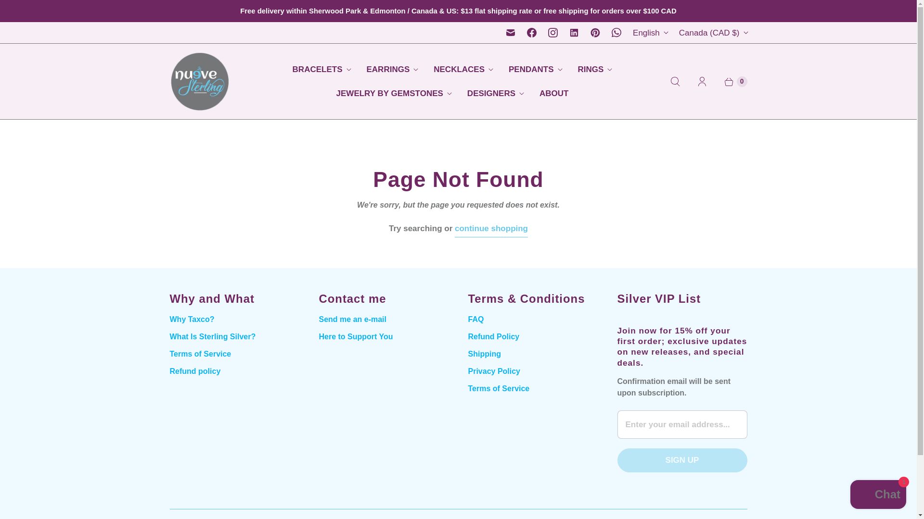 The height and width of the screenshot is (519, 924). I want to click on Shopify online store chat, so click(878, 495).